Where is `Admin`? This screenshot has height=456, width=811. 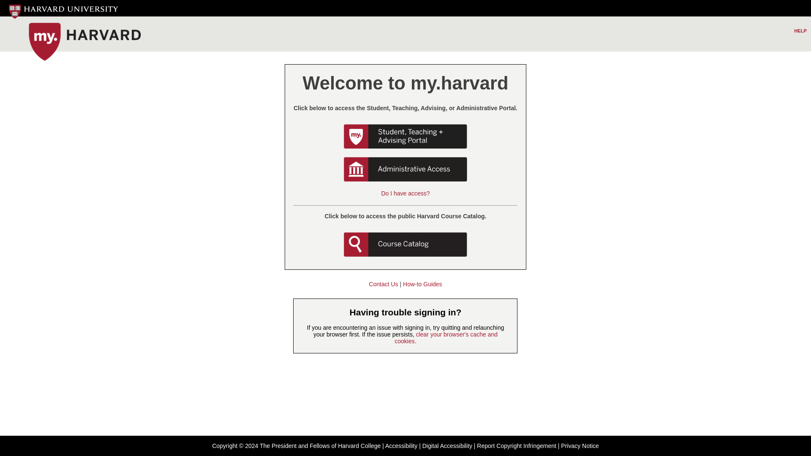
Admin is located at coordinates (405, 169).